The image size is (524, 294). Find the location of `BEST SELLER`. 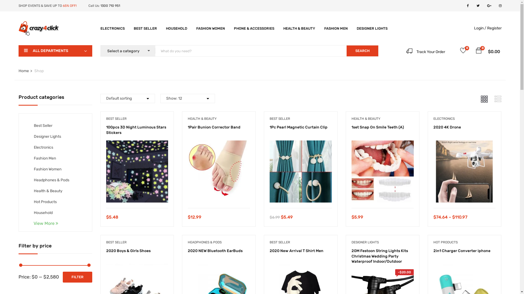

BEST SELLER is located at coordinates (116, 119).